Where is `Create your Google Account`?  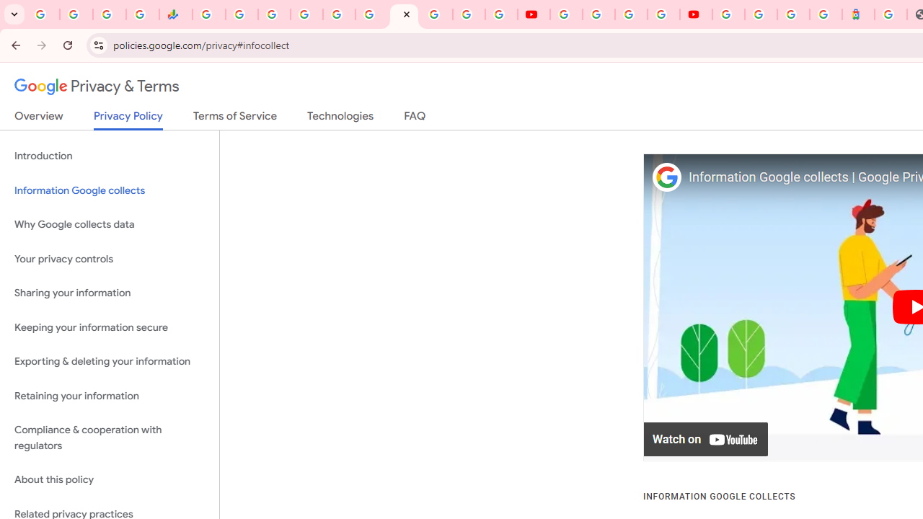
Create your Google Account is located at coordinates (631, 14).